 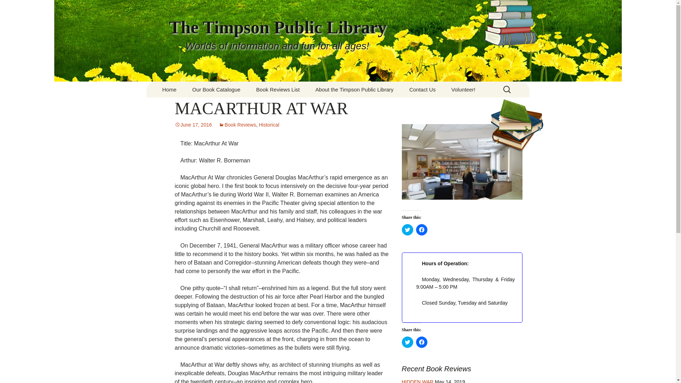 I want to click on Search, so click(x=9, y=7).